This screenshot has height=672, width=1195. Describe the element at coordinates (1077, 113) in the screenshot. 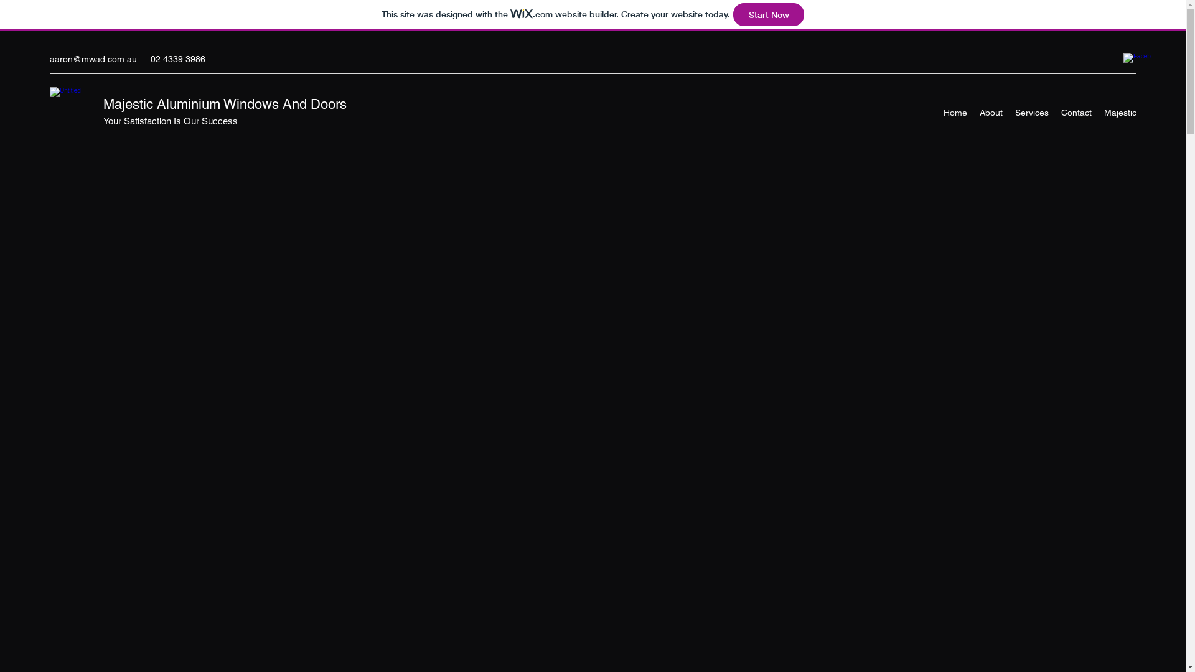

I see `Contact` at that location.